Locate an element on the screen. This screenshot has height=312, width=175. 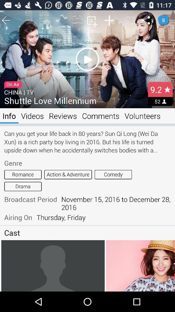
select app to the right of reviews item is located at coordinates (100, 116).